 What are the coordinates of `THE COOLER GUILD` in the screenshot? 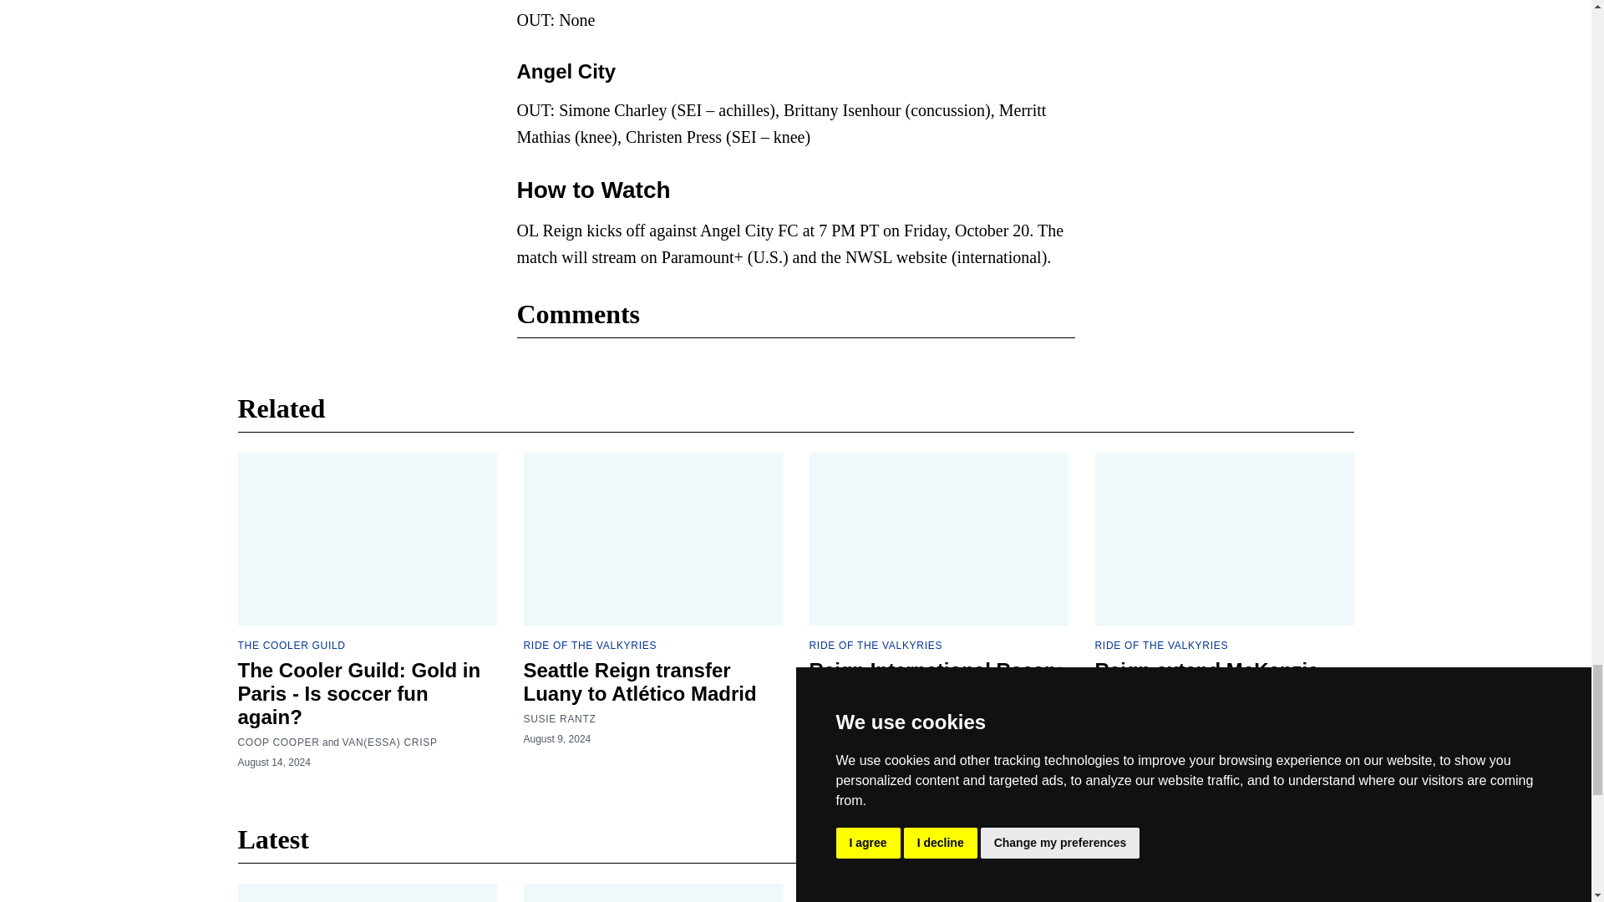 It's located at (291, 645).